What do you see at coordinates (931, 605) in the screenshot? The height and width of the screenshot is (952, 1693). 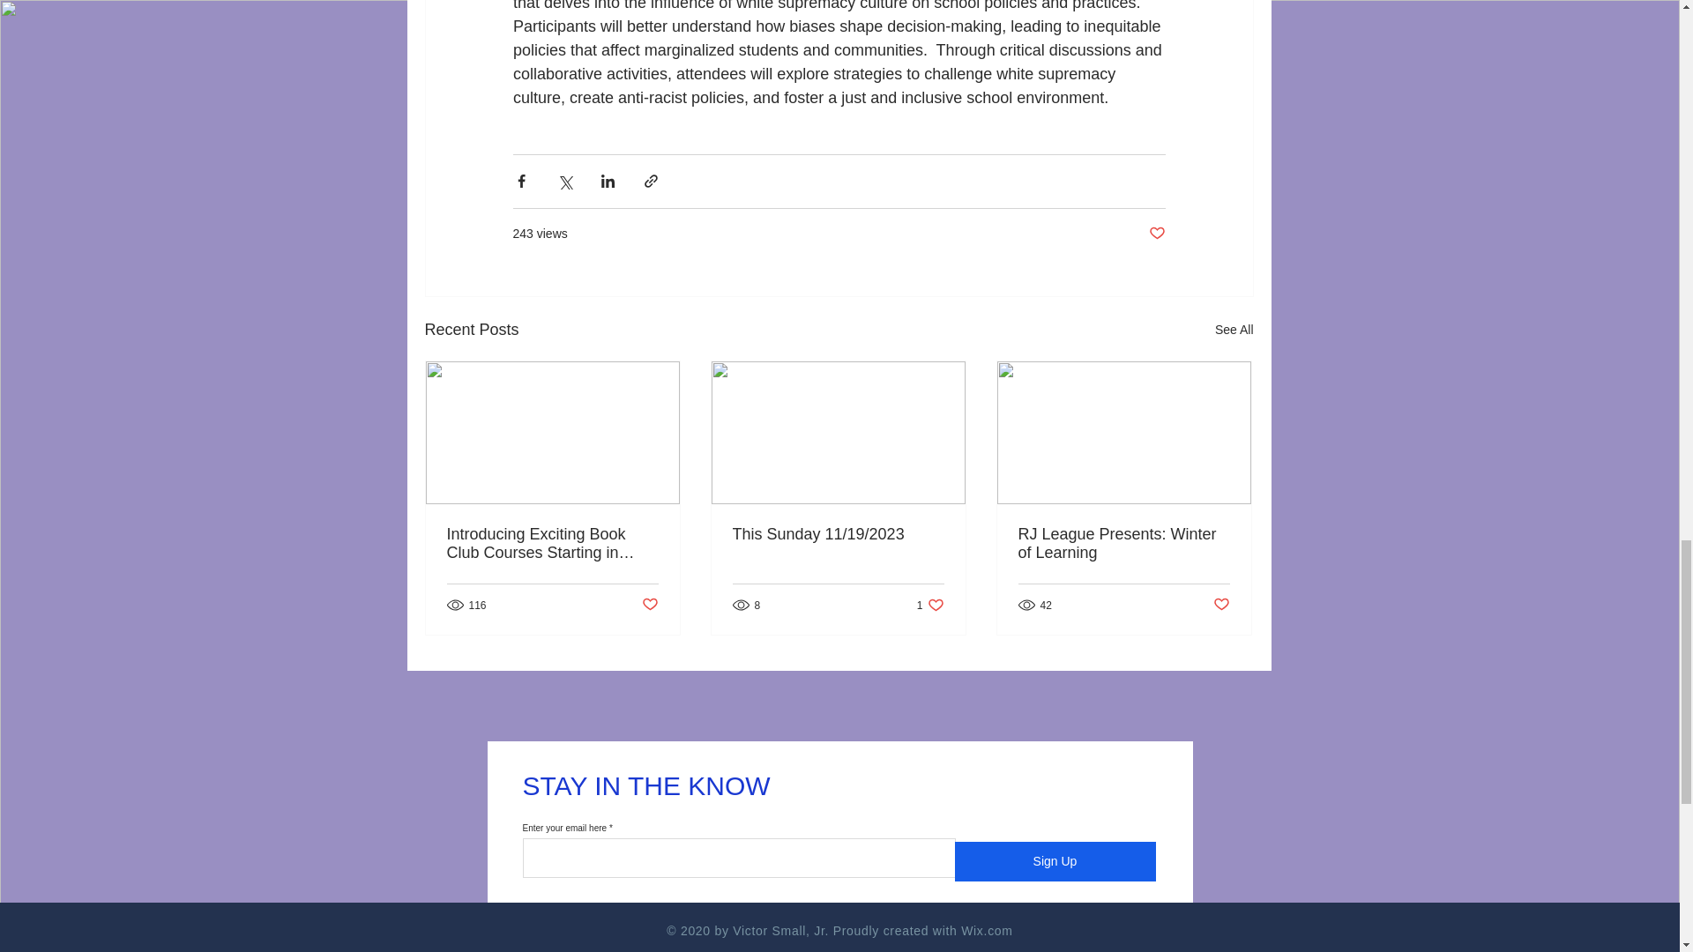 I see `Introducing Exciting Book Club Courses Starting in March!` at bounding box center [931, 605].